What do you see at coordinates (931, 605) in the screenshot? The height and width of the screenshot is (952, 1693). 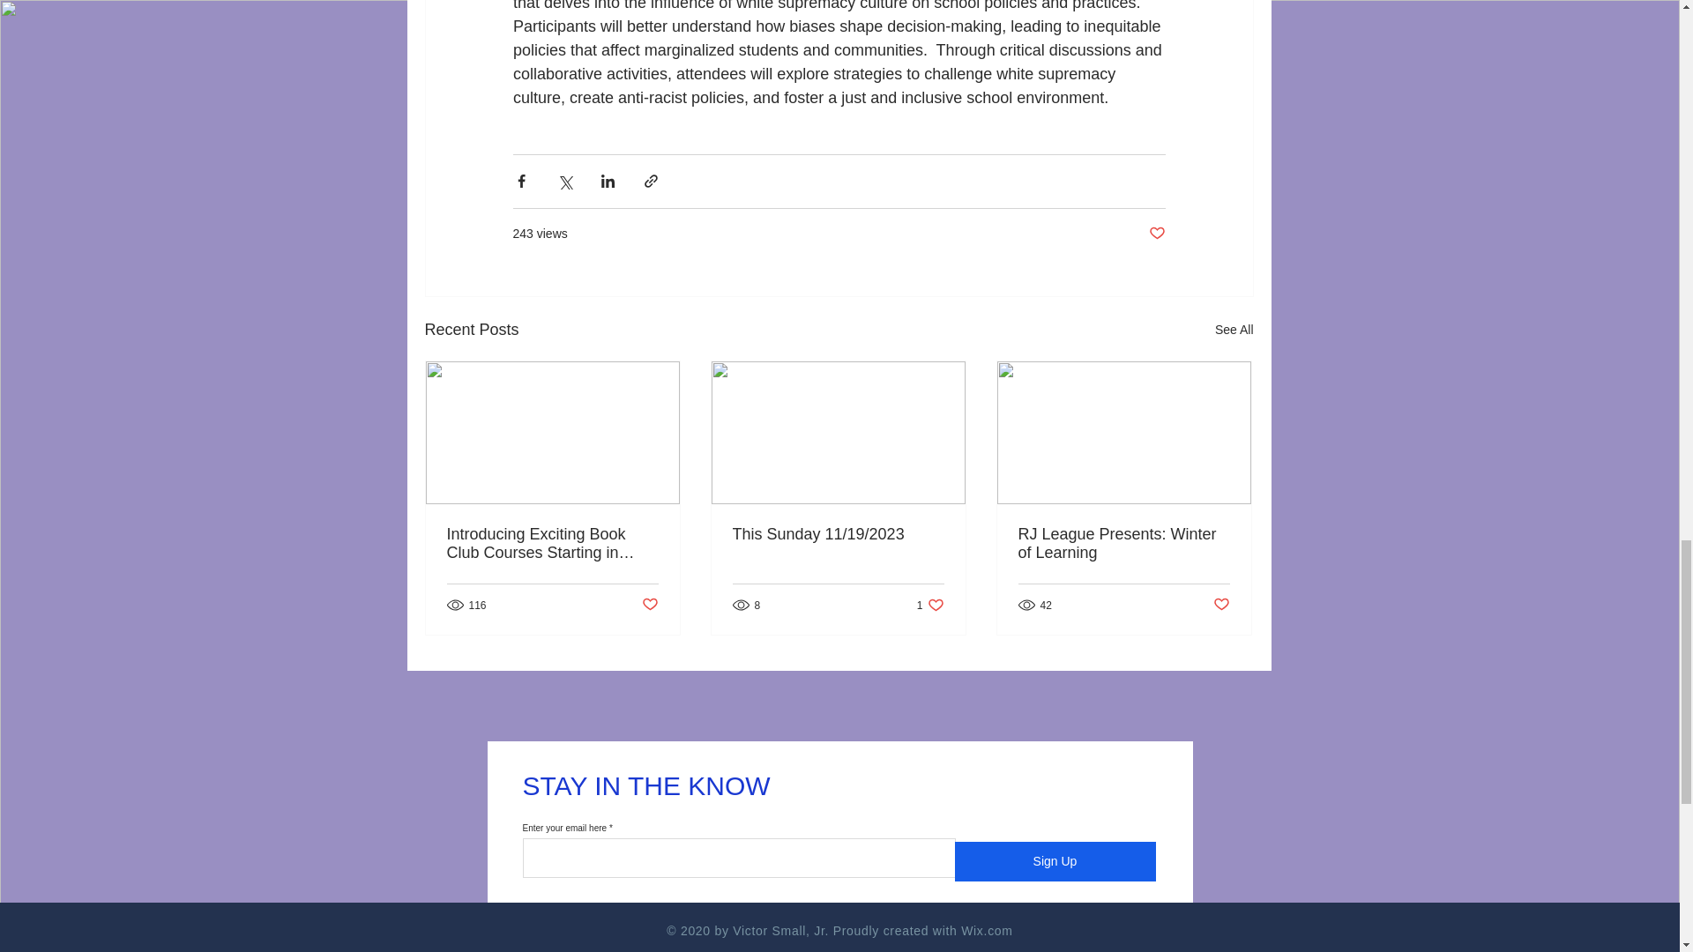 I see `Introducing Exciting Book Club Courses Starting in March!` at bounding box center [931, 605].